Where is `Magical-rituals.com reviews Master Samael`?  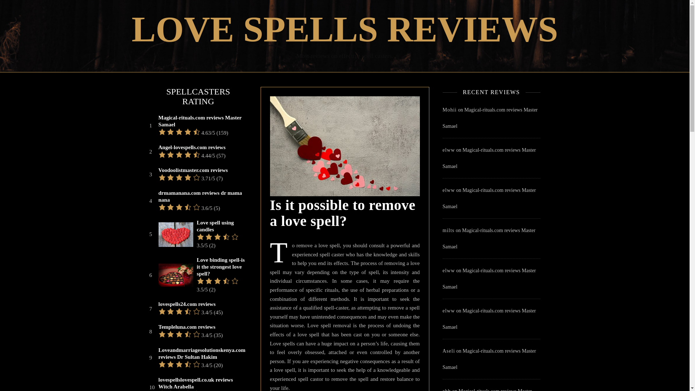
Magical-rituals.com reviews Master Samael is located at coordinates (489, 279).